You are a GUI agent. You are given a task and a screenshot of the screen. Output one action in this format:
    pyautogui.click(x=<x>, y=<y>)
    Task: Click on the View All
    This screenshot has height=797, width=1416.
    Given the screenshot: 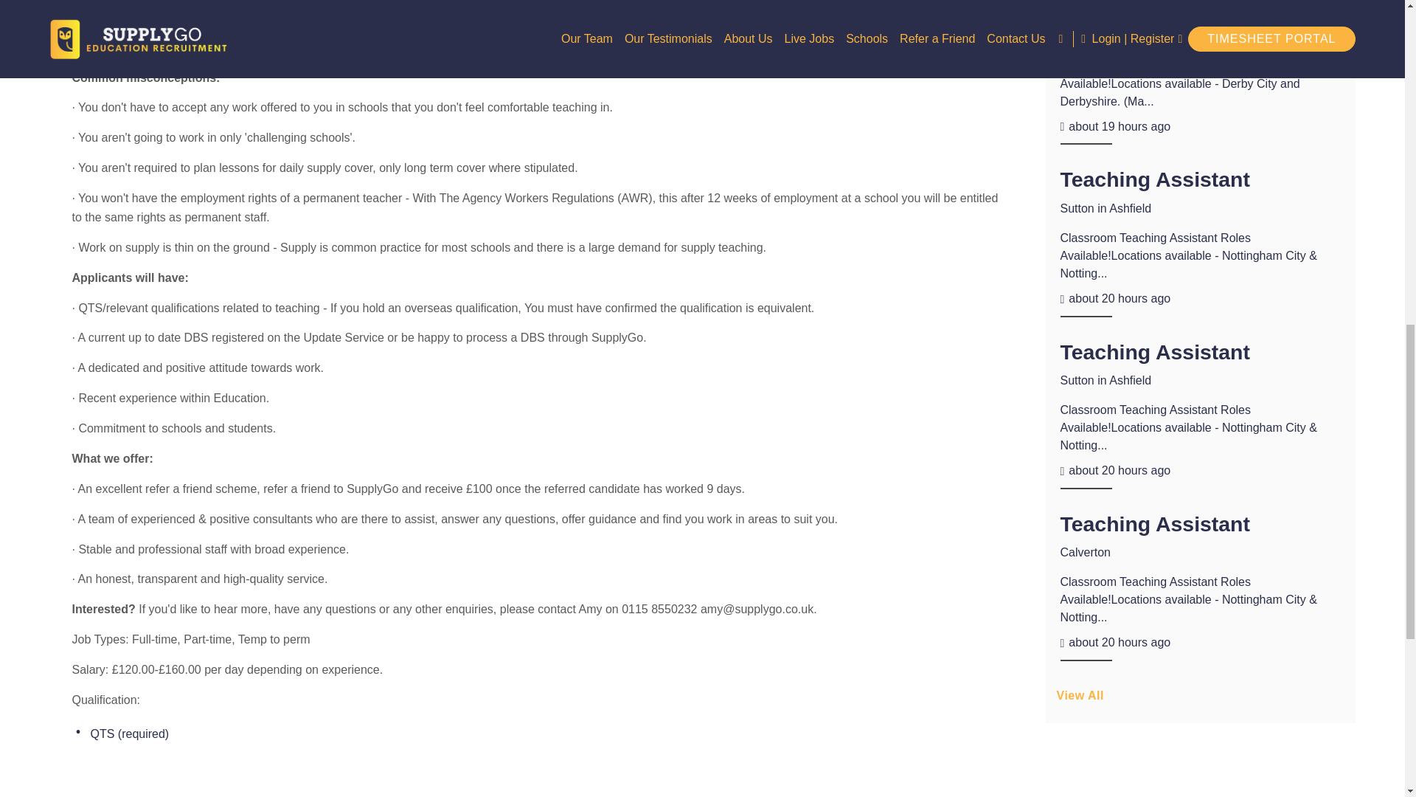 What is the action you would take?
    pyautogui.click(x=1201, y=701)
    